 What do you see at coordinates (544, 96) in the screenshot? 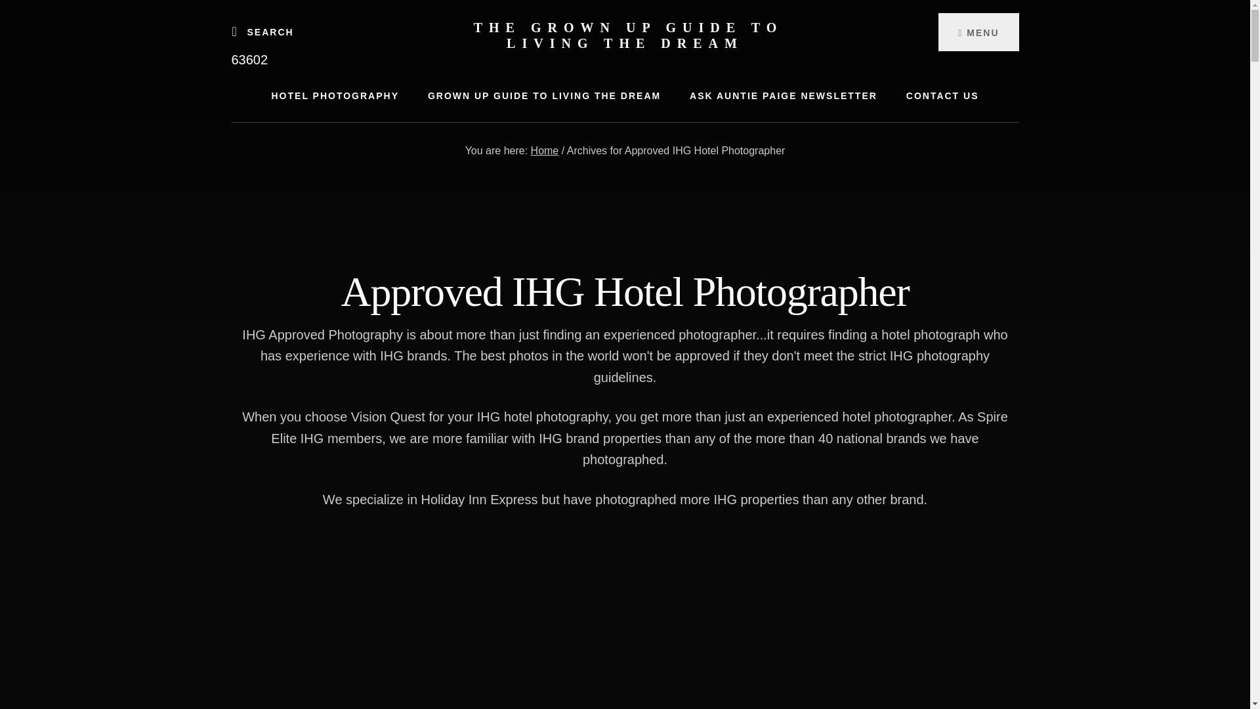
I see `GROWN UP GUIDE TO LIVING THE DREAM` at bounding box center [544, 96].